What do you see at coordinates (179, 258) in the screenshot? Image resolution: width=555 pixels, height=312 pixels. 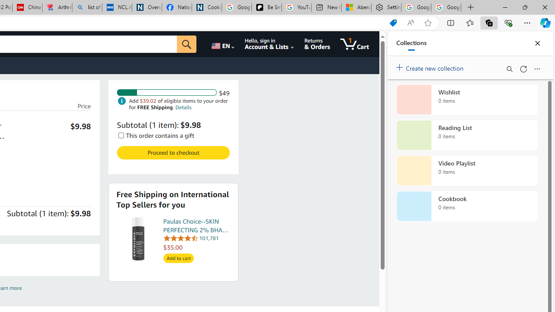 I see `Add to cart` at bounding box center [179, 258].